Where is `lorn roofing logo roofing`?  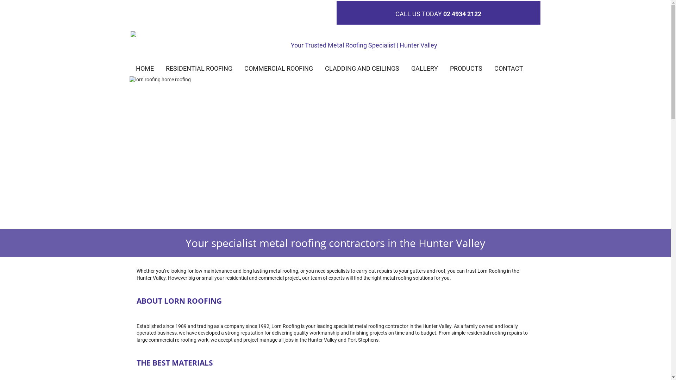
lorn roofing logo roofing is located at coordinates (181, 35).